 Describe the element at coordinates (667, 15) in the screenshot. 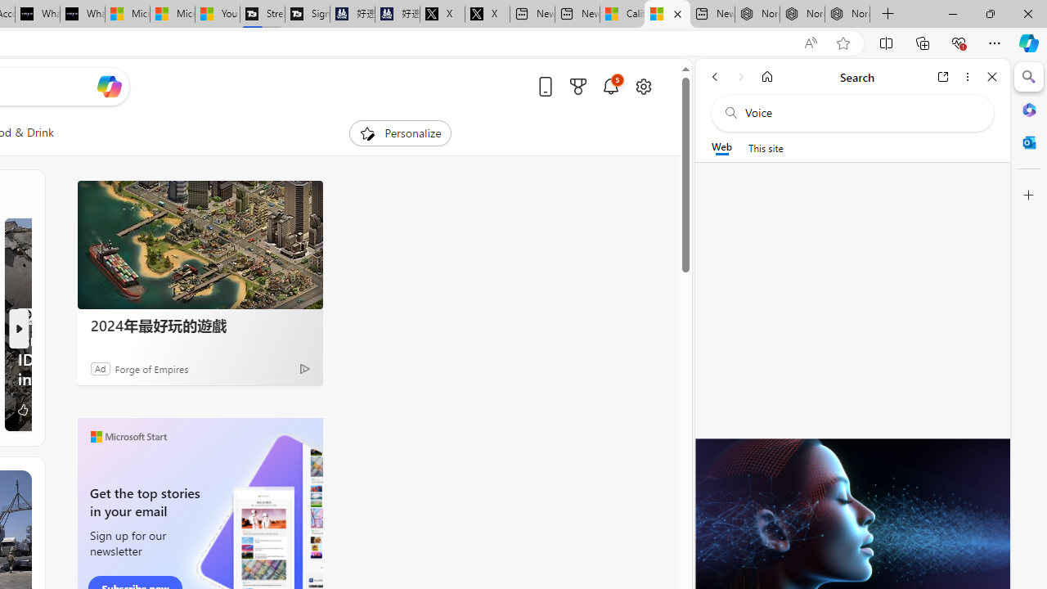

I see `News - MSN` at that location.